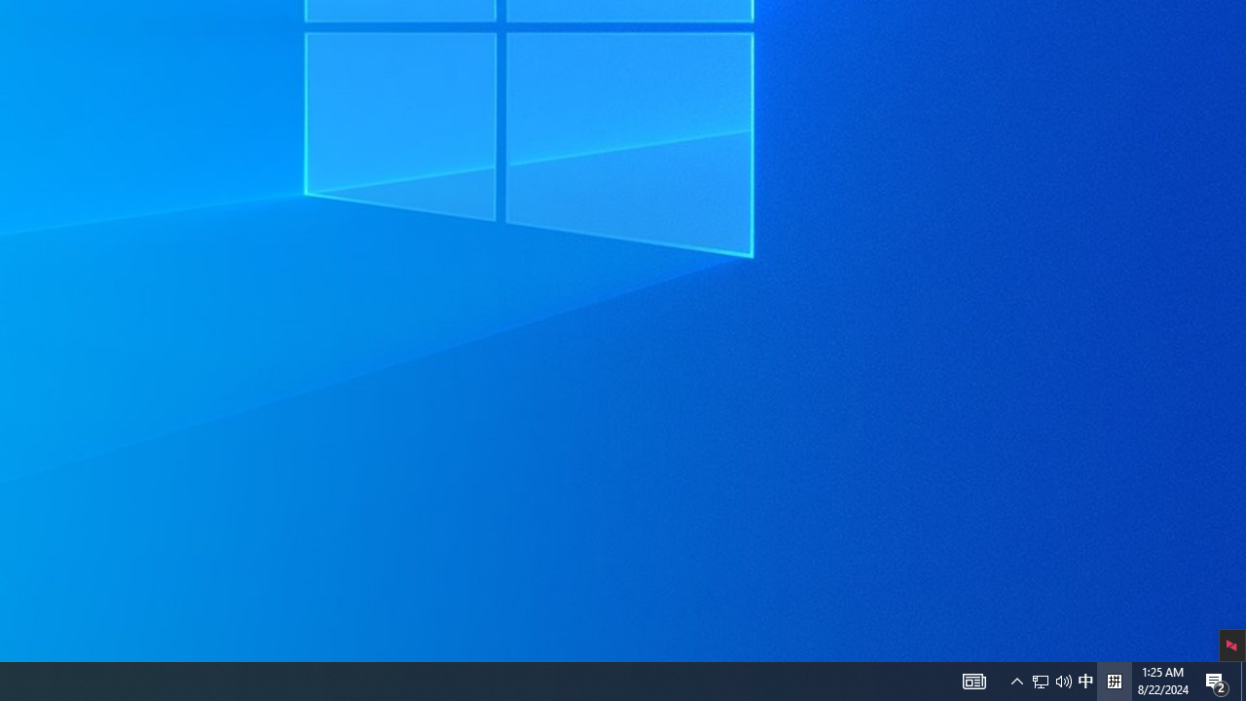  Describe the element at coordinates (1041, 682) in the screenshot. I see `Notification Chevron` at that location.